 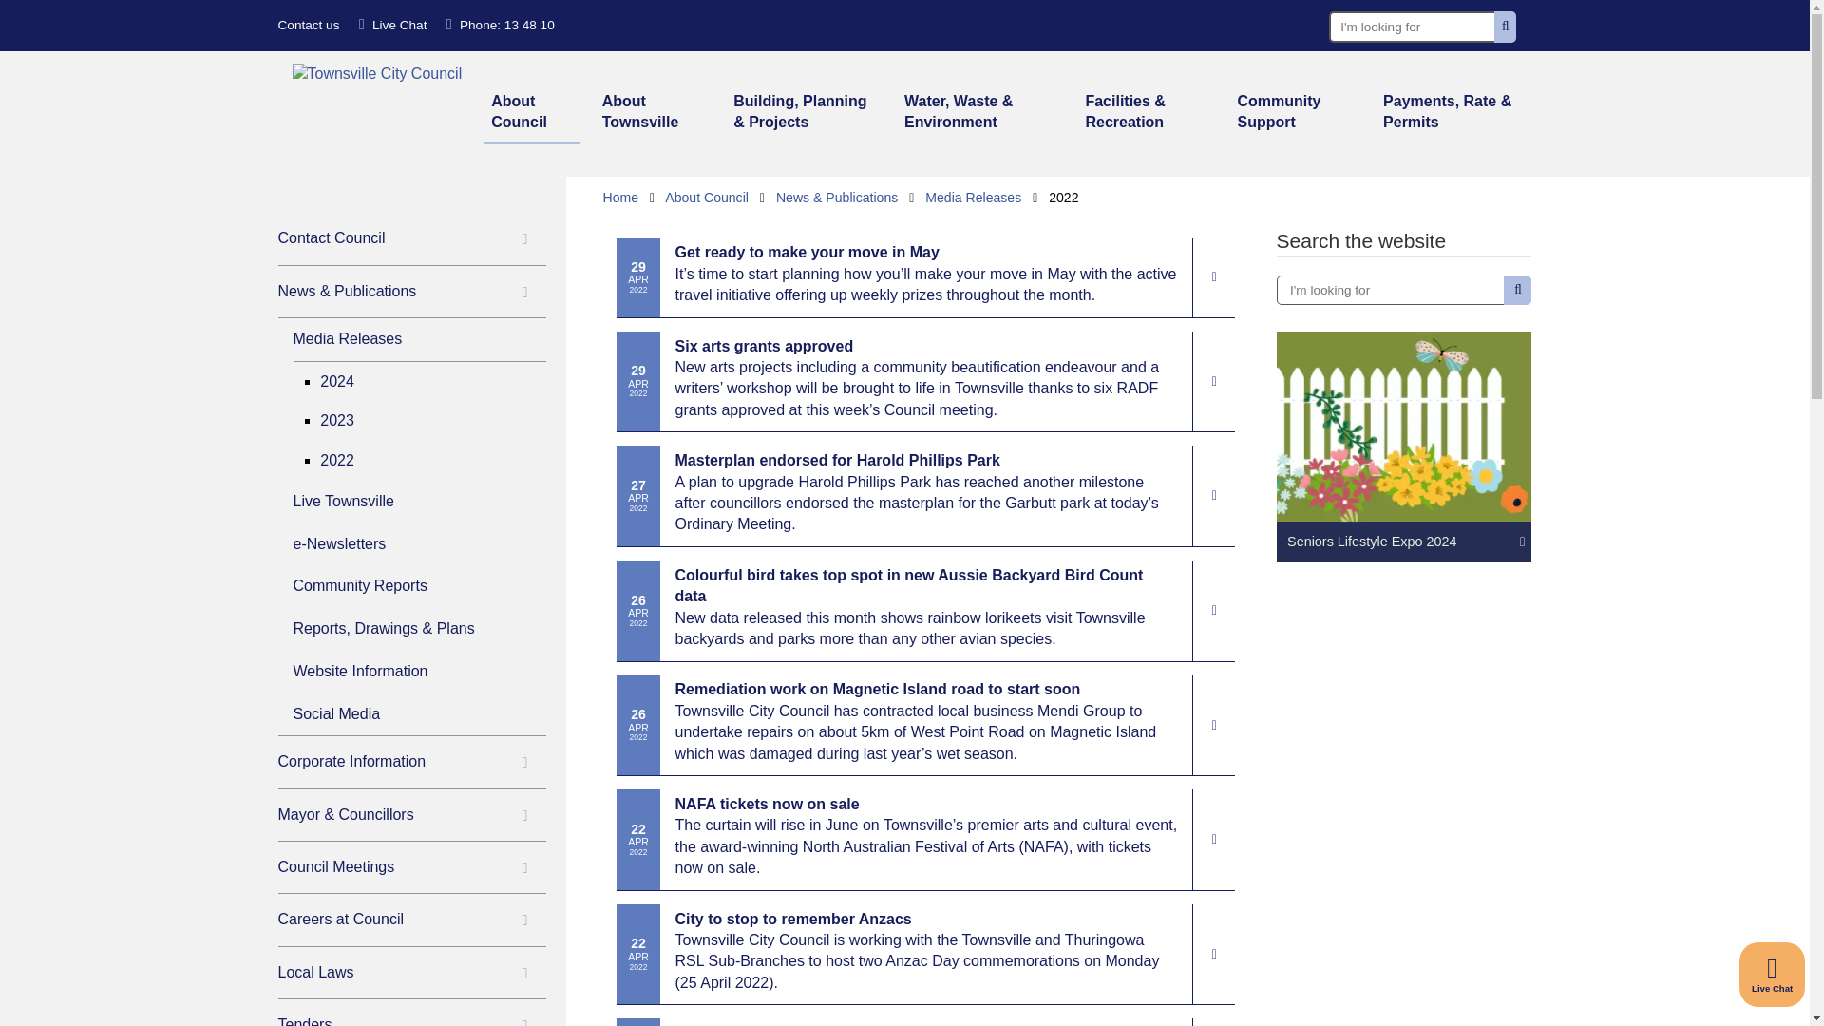 What do you see at coordinates (1773, 975) in the screenshot?
I see `Live Chat` at bounding box center [1773, 975].